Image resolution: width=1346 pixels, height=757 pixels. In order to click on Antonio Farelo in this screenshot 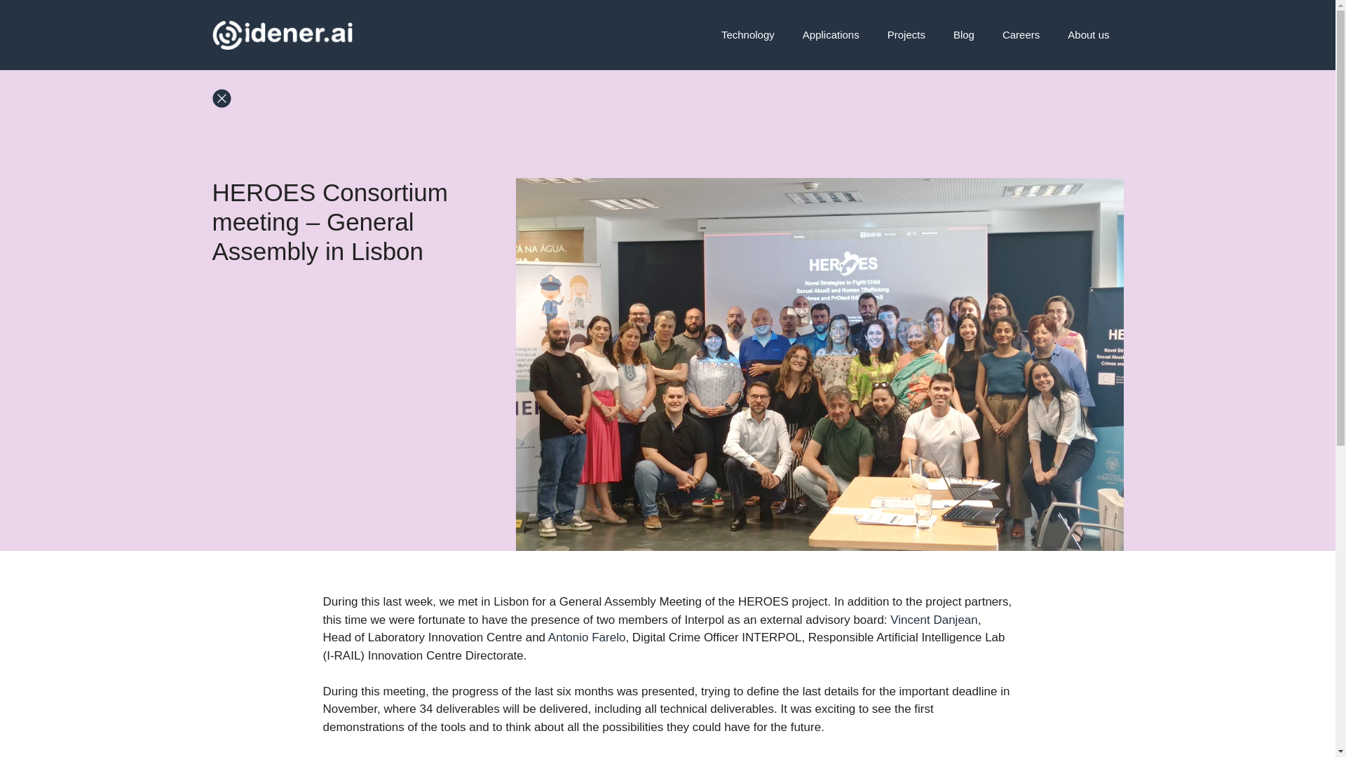, I will do `click(586, 637)`.